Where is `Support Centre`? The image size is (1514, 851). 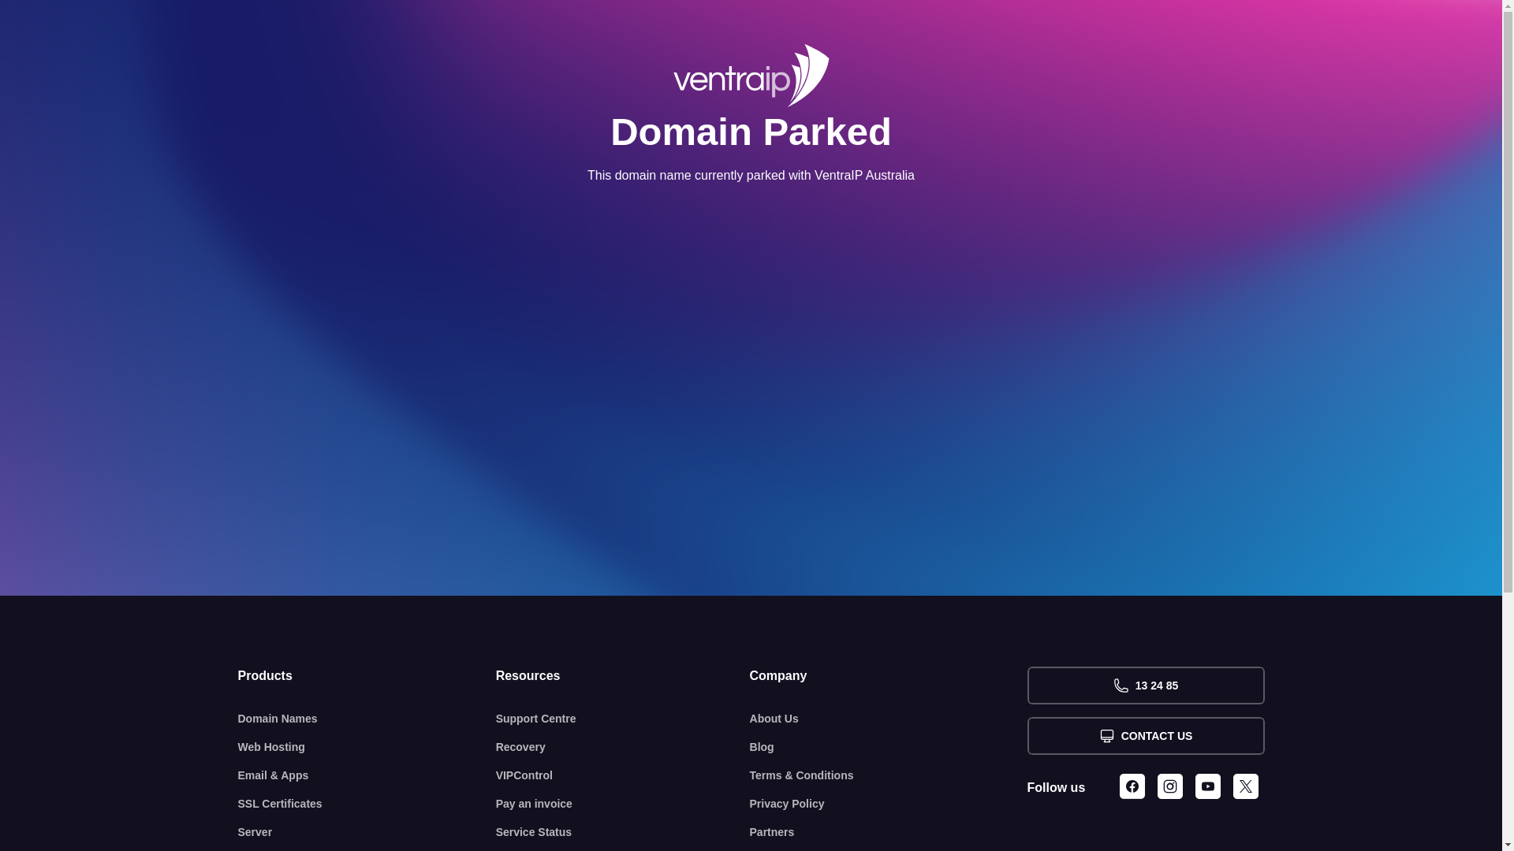
Support Centre is located at coordinates (623, 719).